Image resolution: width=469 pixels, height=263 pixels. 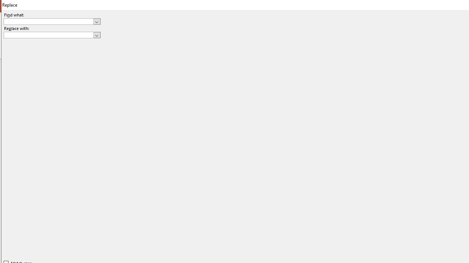 I want to click on Find what, so click(x=52, y=21).